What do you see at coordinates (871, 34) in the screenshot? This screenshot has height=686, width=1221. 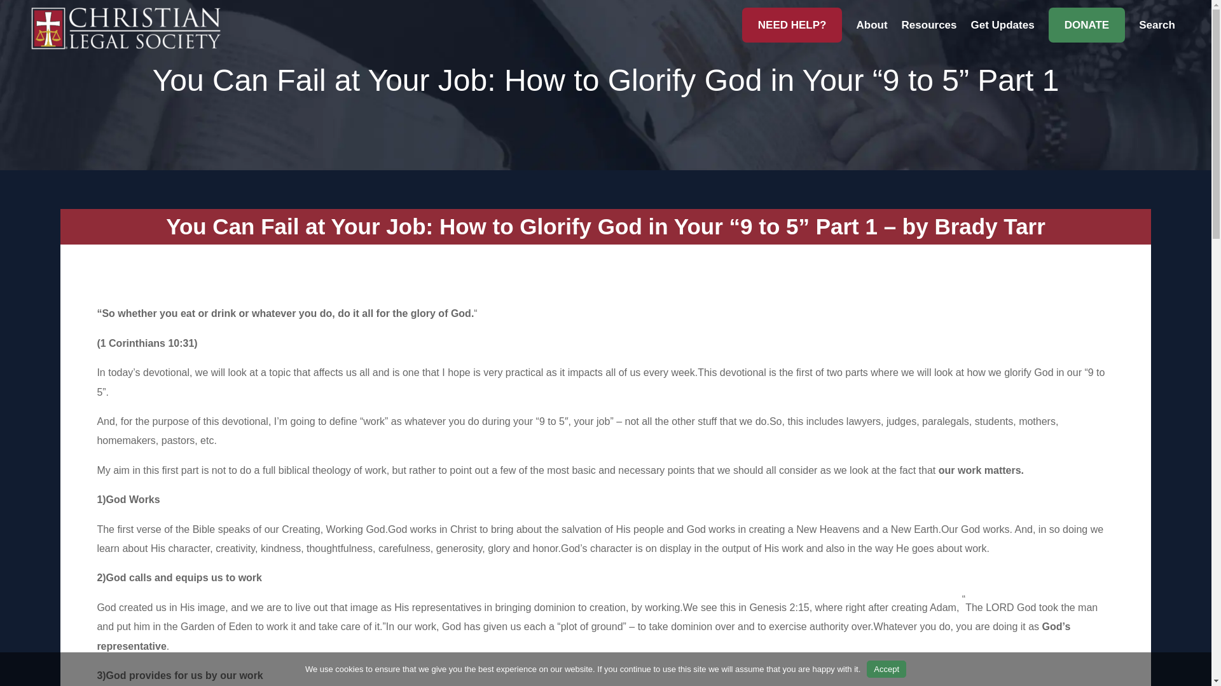 I see `About` at bounding box center [871, 34].